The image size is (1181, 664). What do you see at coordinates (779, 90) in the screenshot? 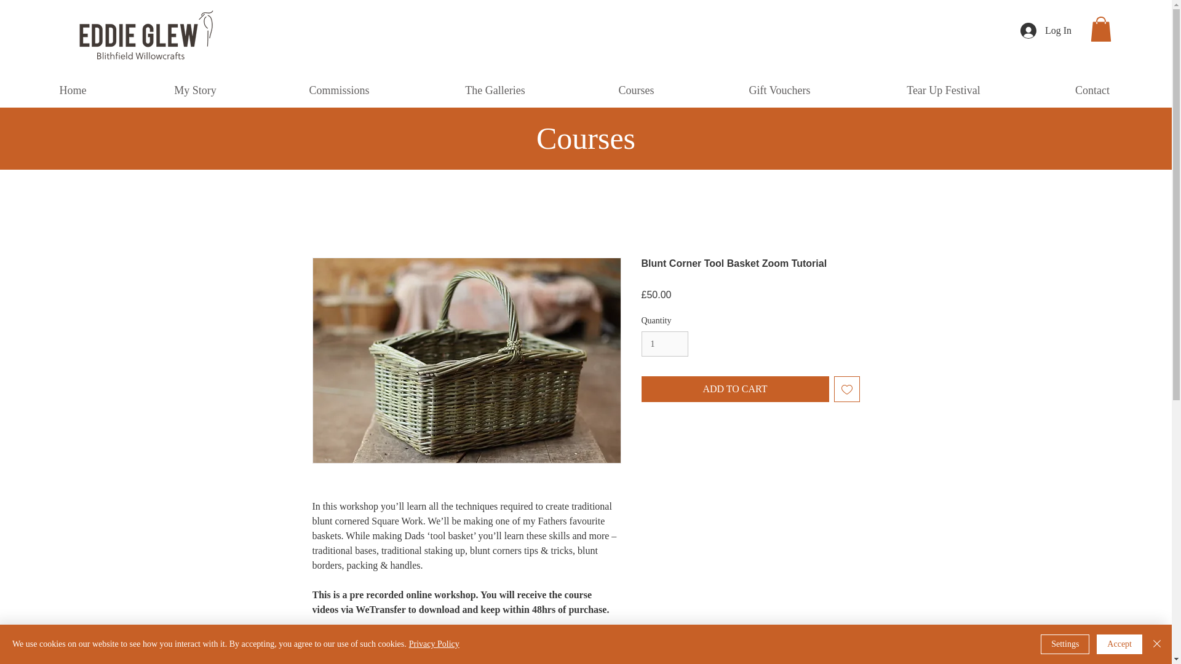
I see `Gift Vouchers` at bounding box center [779, 90].